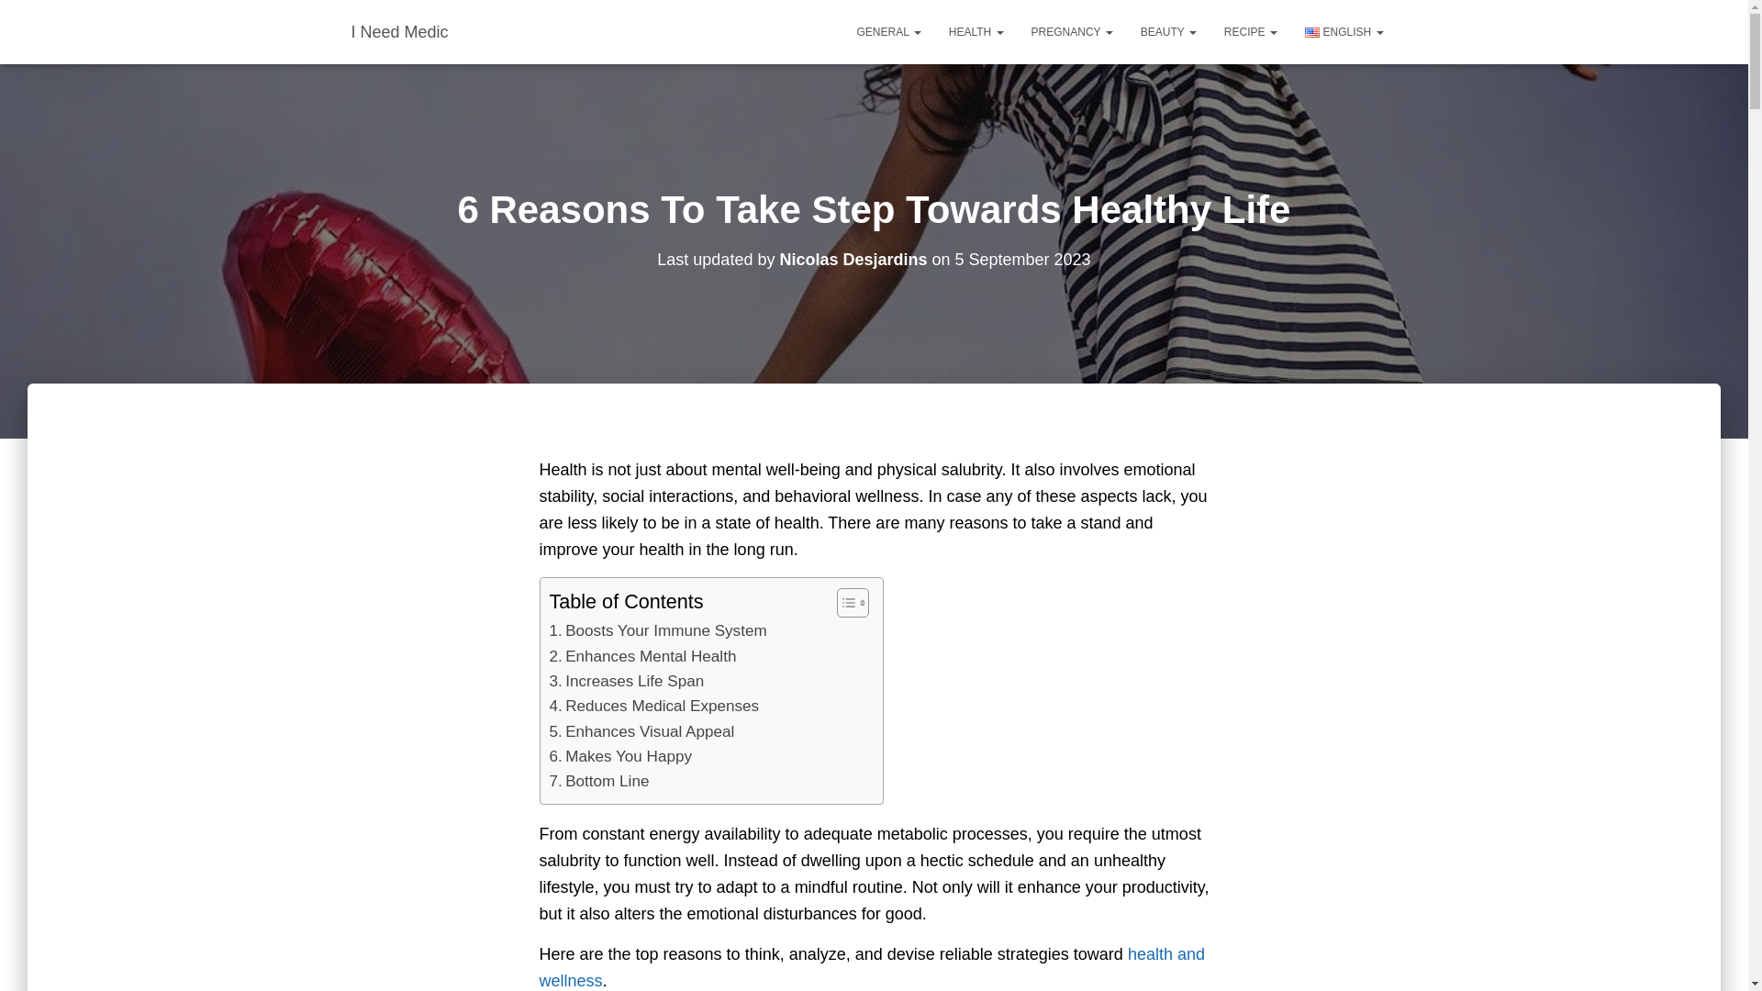 The height and width of the screenshot is (991, 1762). What do you see at coordinates (852, 259) in the screenshot?
I see `Nicolas Desjardins` at bounding box center [852, 259].